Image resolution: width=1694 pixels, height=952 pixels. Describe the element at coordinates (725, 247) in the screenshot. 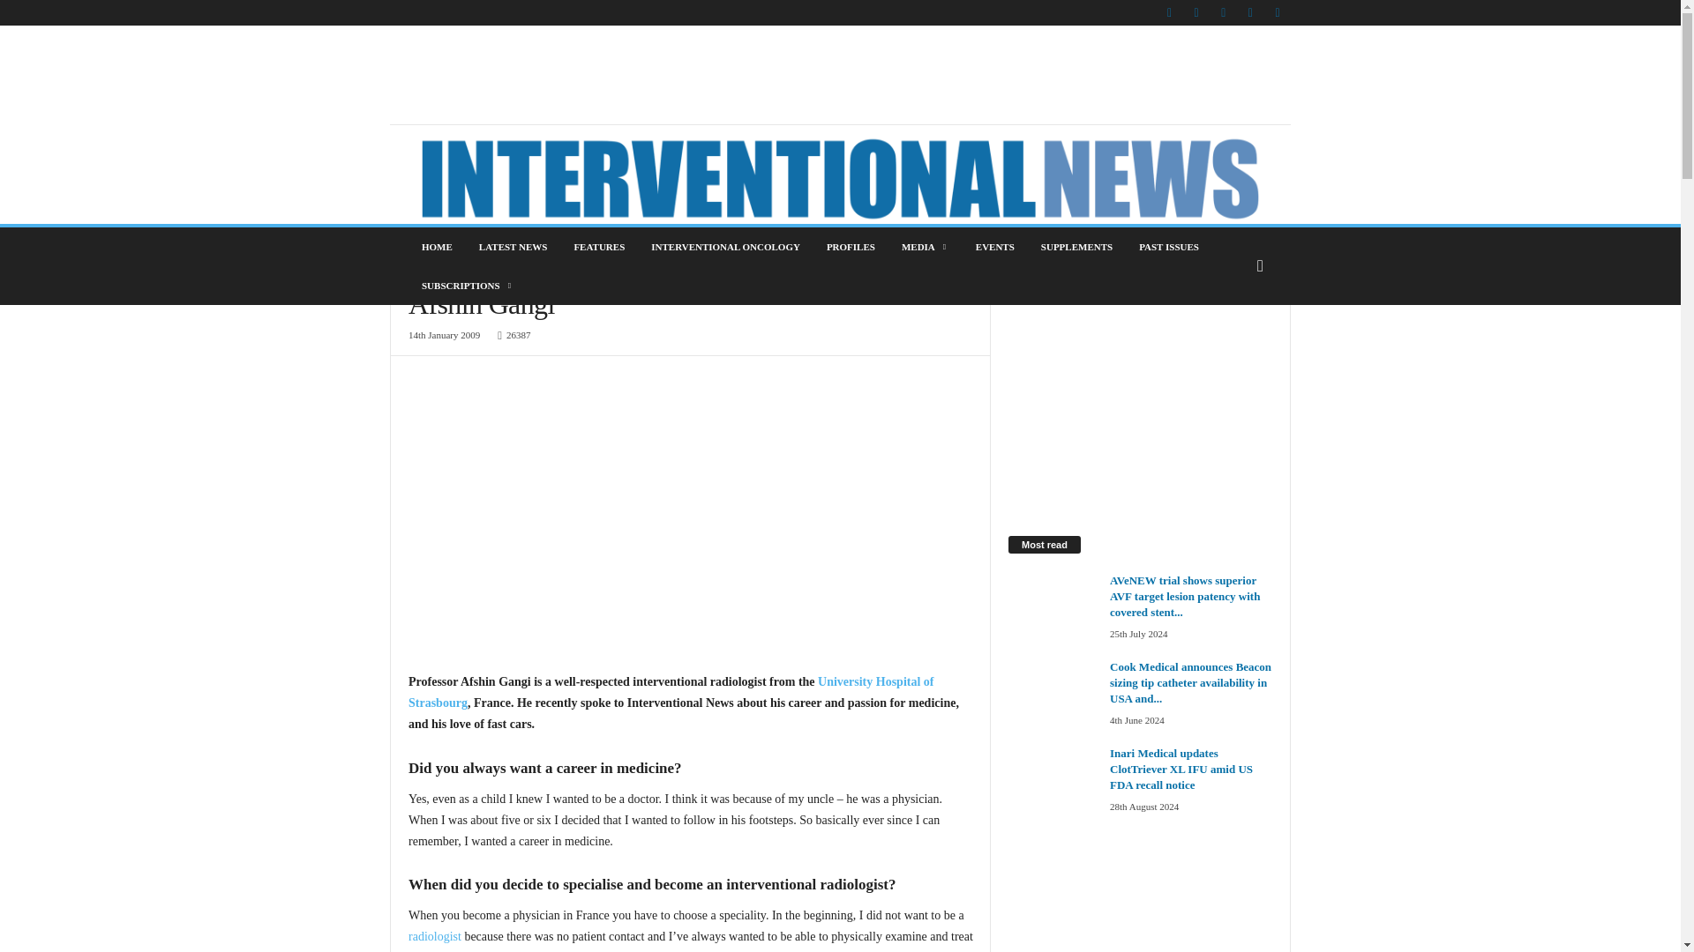

I see `INTERVENTIONAL ONCOLOGY` at that location.